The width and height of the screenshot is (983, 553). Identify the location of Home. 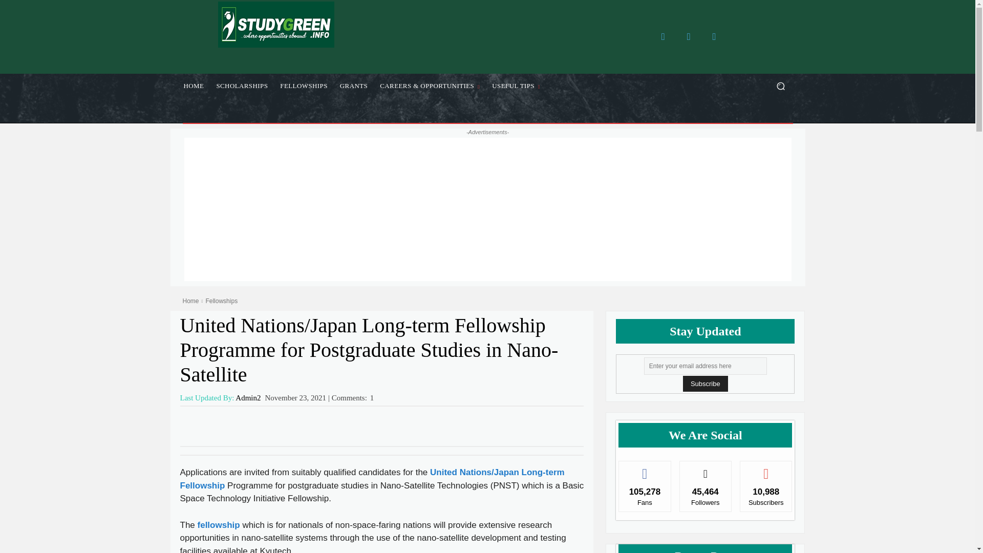
(190, 301).